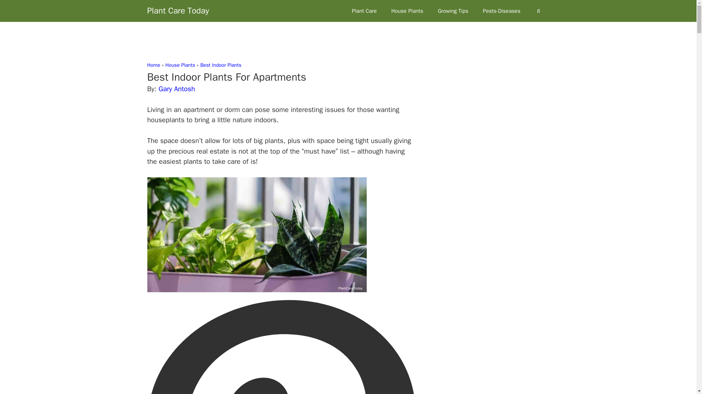 The width and height of the screenshot is (702, 394). I want to click on Pests-Diseases, so click(502, 11).